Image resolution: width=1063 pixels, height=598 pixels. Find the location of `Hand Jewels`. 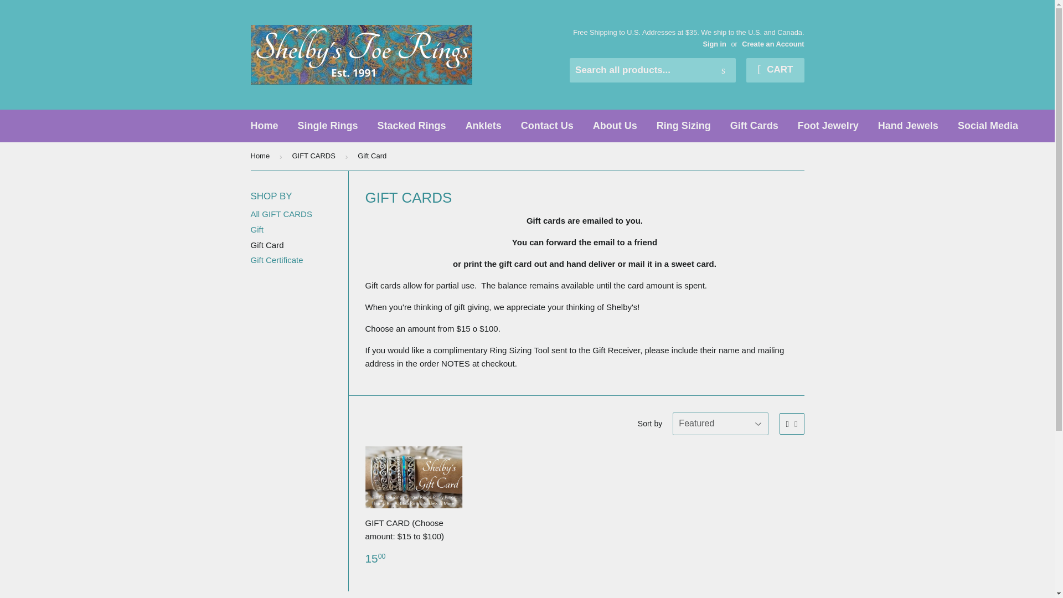

Hand Jewels is located at coordinates (908, 126).